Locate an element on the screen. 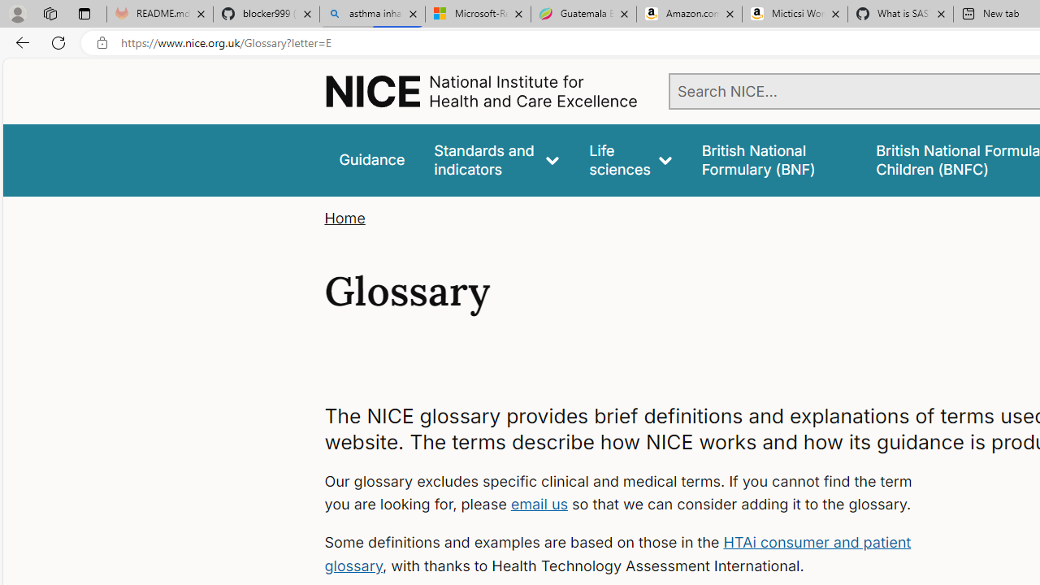 The height and width of the screenshot is (585, 1040). Back is located at coordinates (19, 42).